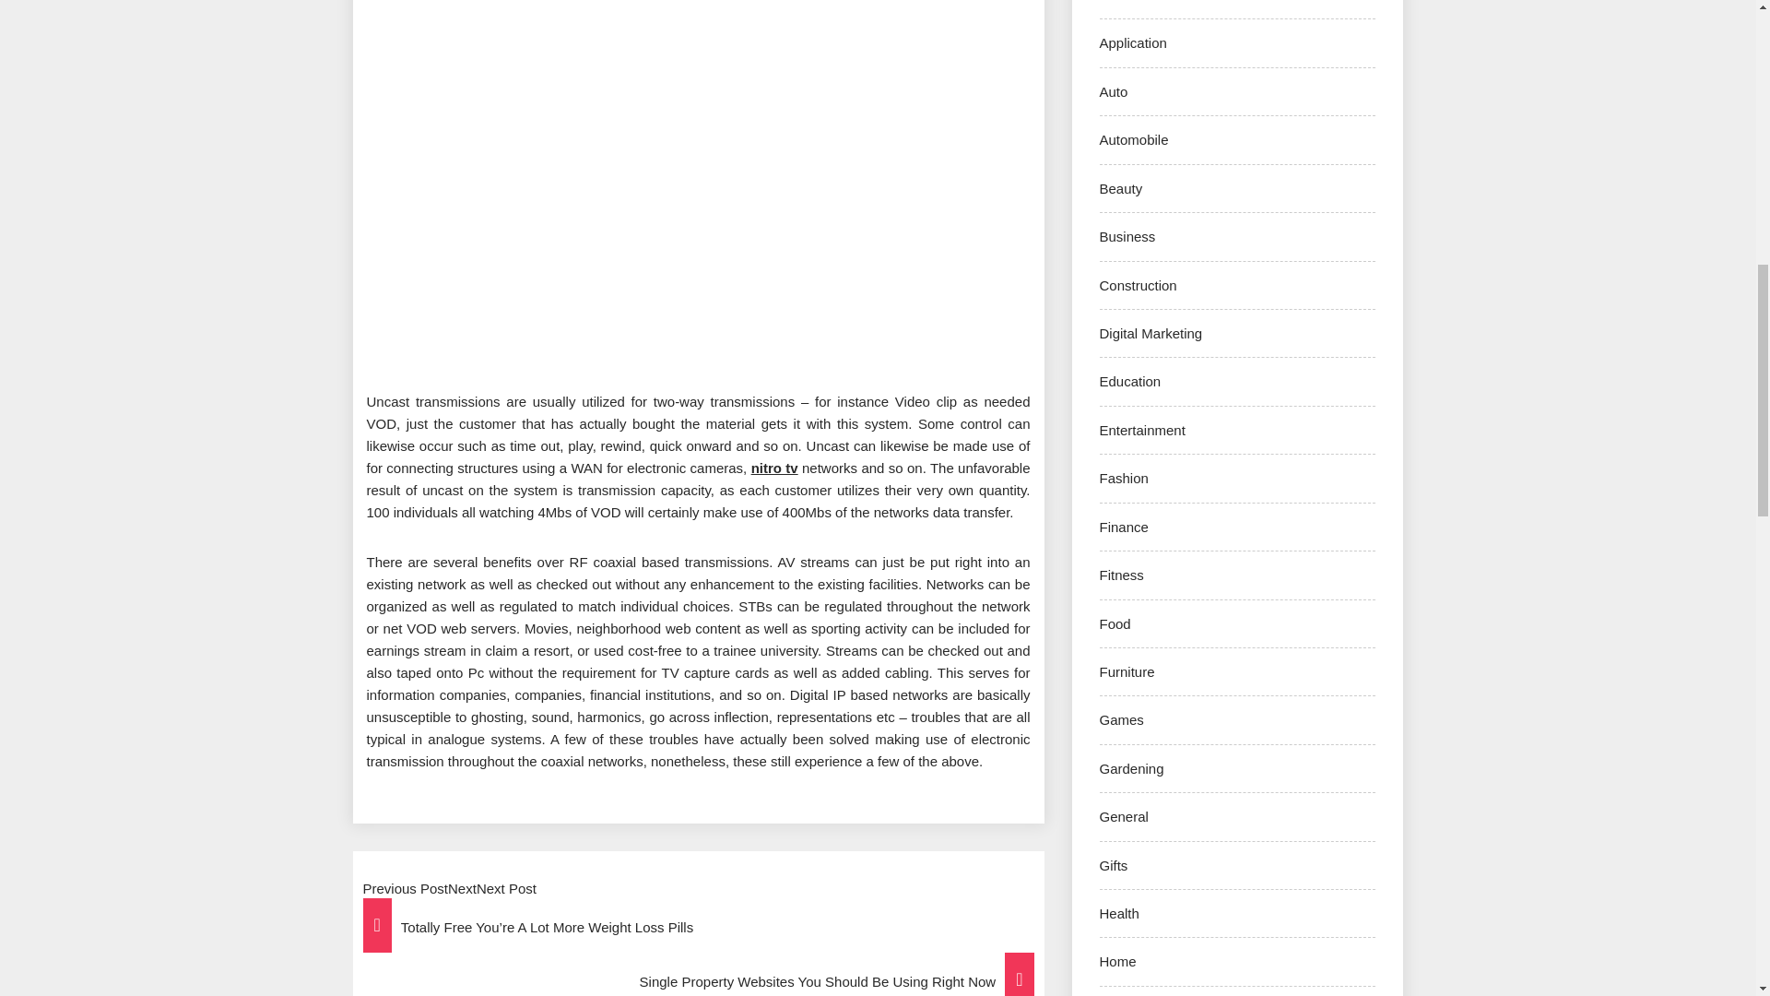 Image resolution: width=1770 pixels, height=996 pixels. What do you see at coordinates (1121, 719) in the screenshot?
I see `Games` at bounding box center [1121, 719].